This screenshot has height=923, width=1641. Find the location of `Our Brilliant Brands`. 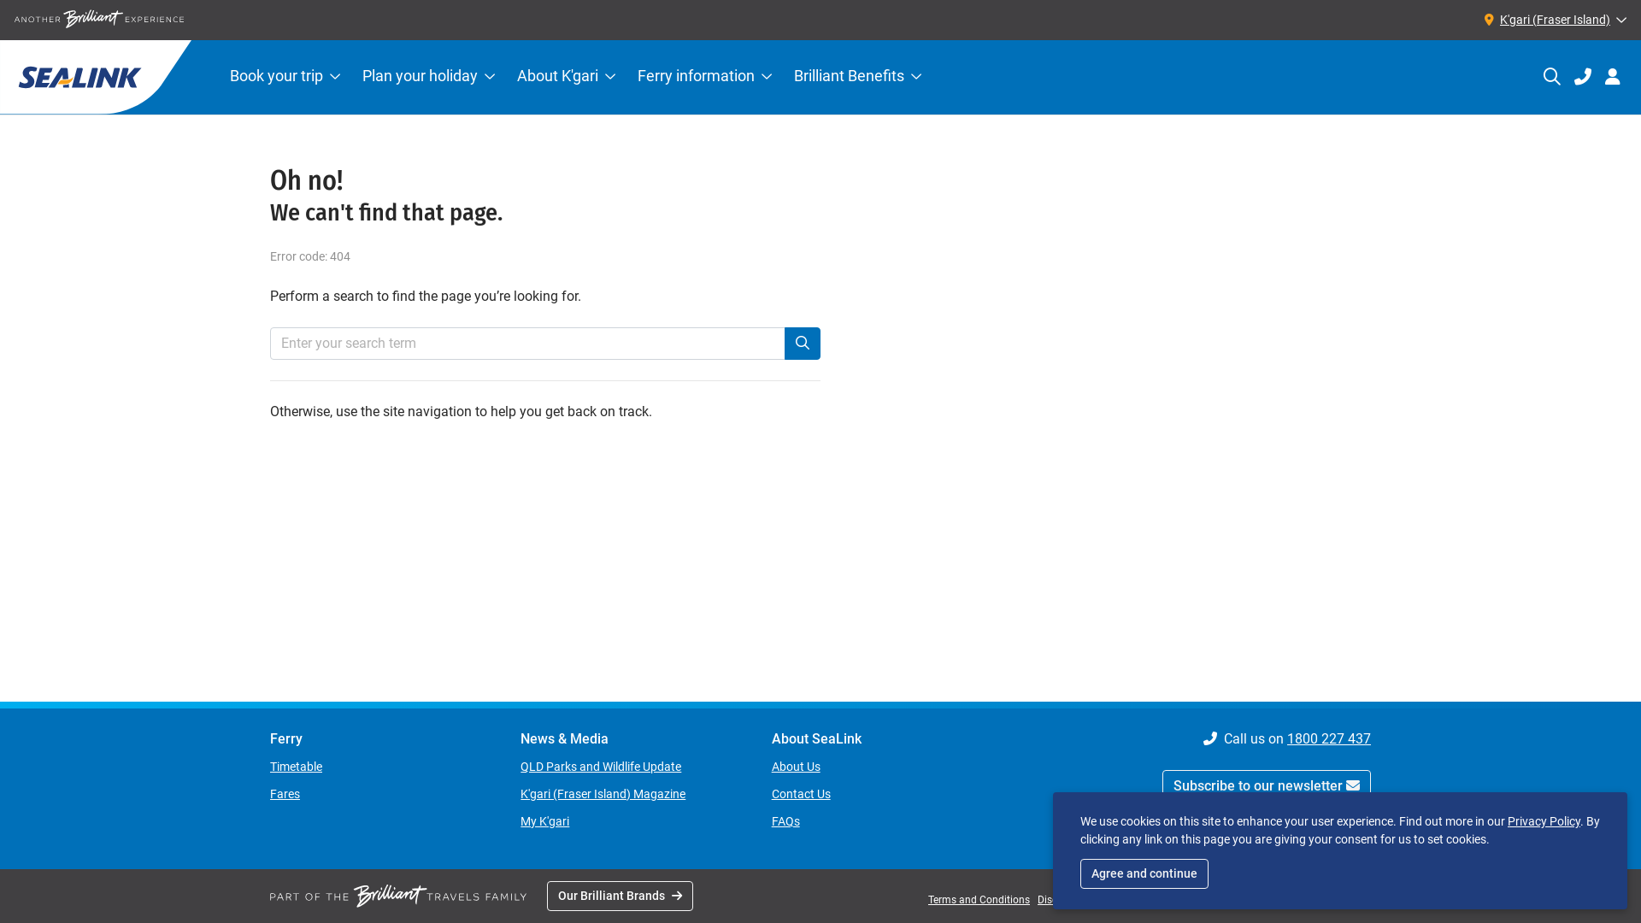

Our Brilliant Brands is located at coordinates (621, 896).